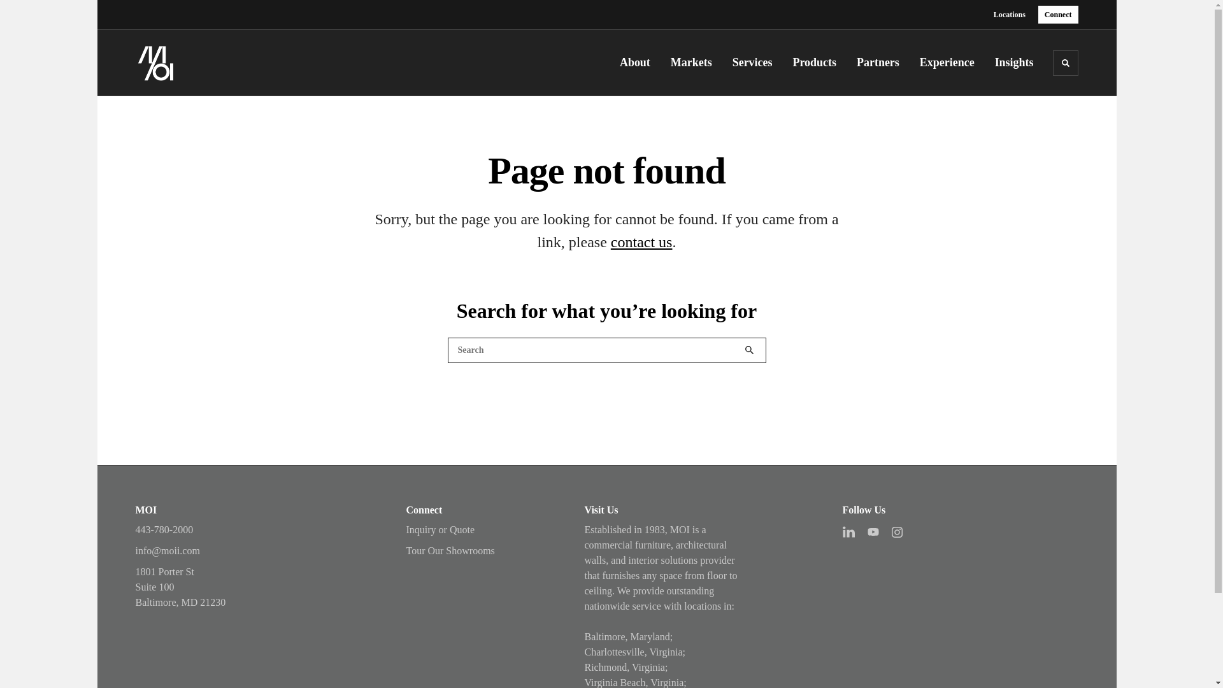 The image size is (1223, 688). What do you see at coordinates (1009, 15) in the screenshot?
I see `Locations` at bounding box center [1009, 15].